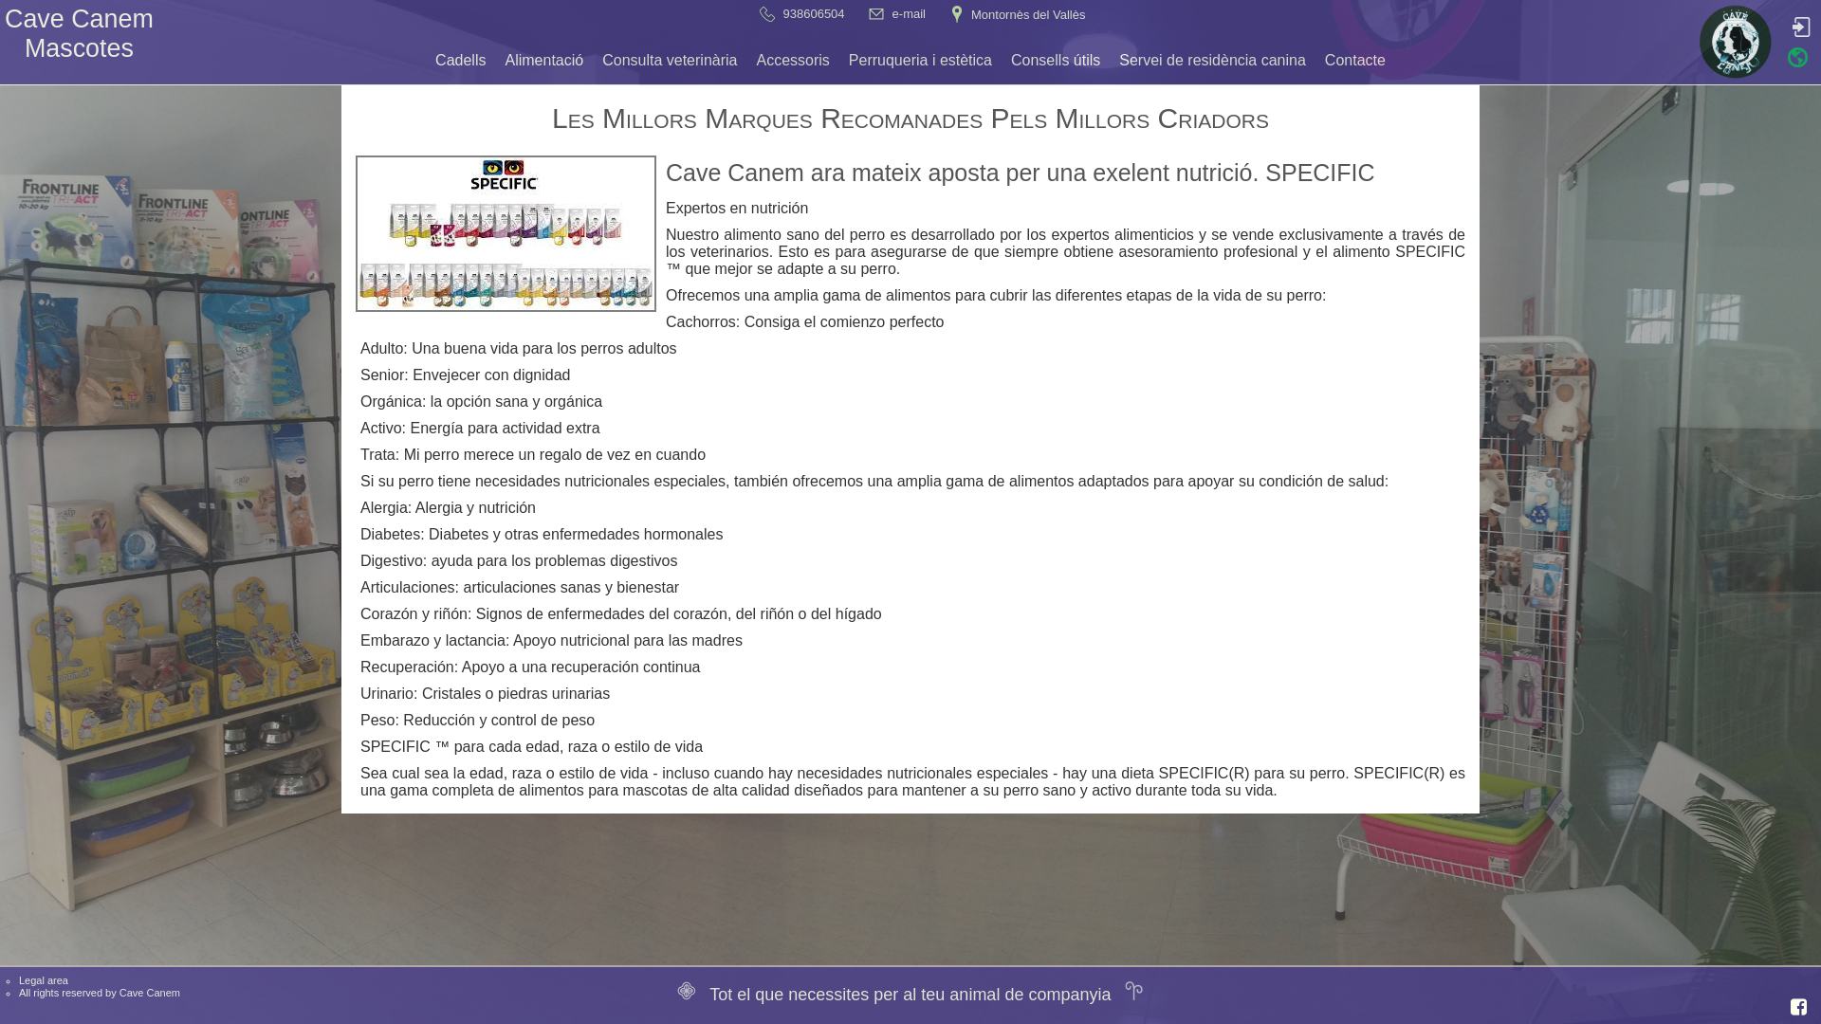 This screenshot has width=1821, height=1024. What do you see at coordinates (461, 61) in the screenshot?
I see `Cadells` at bounding box center [461, 61].